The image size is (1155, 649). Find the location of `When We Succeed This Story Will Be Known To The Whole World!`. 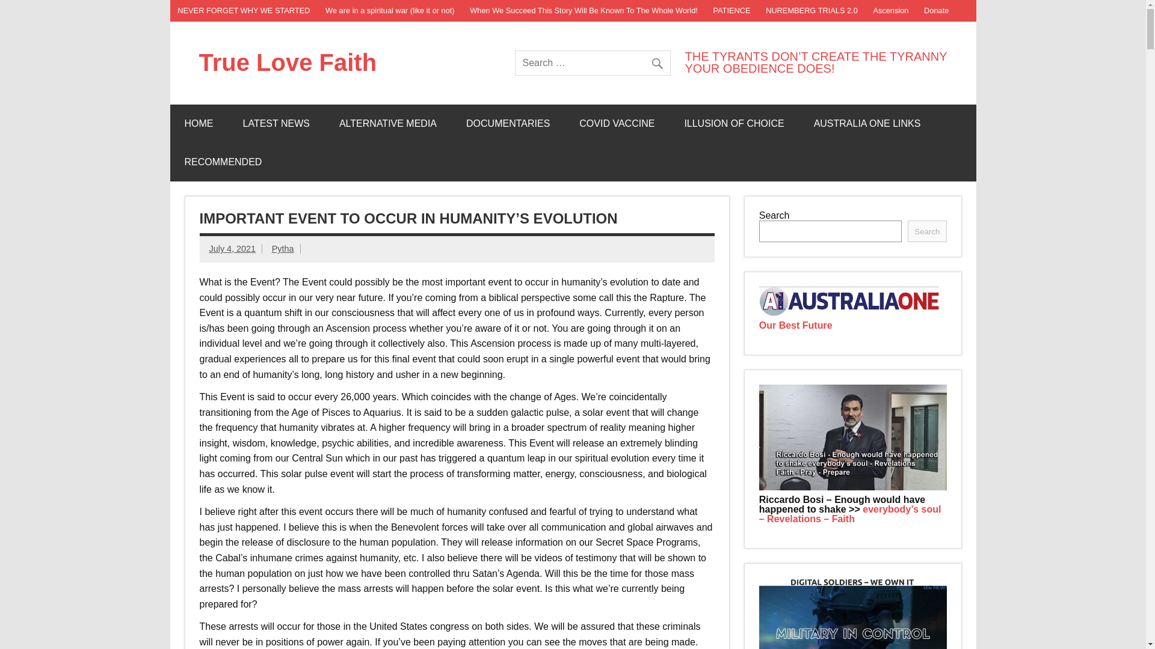

When We Succeed This Story Will Be Known To The Whole World! is located at coordinates (584, 11).